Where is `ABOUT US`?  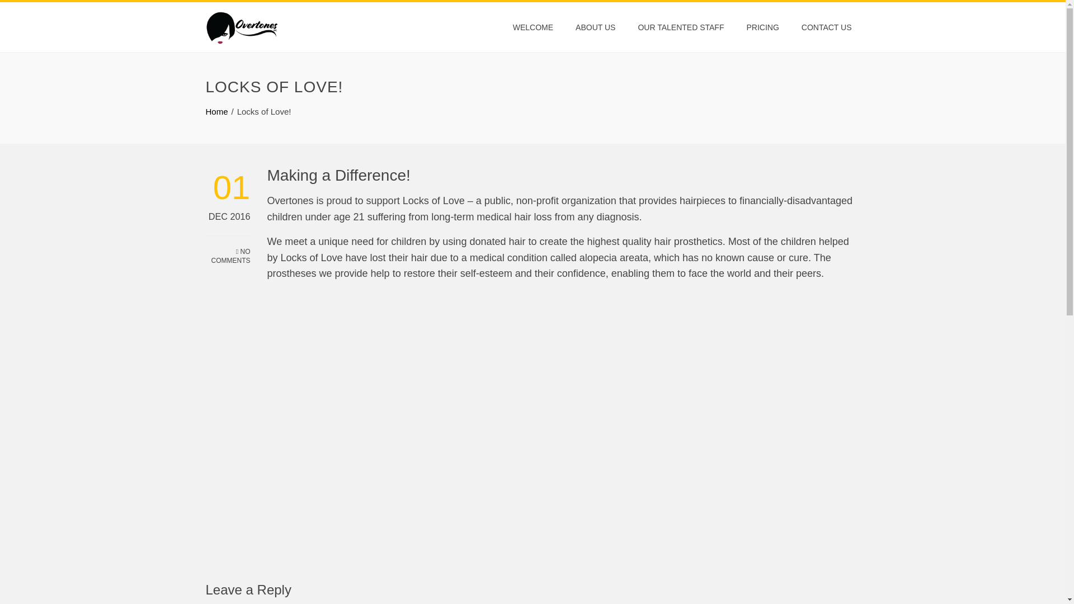
ABOUT US is located at coordinates (595, 27).